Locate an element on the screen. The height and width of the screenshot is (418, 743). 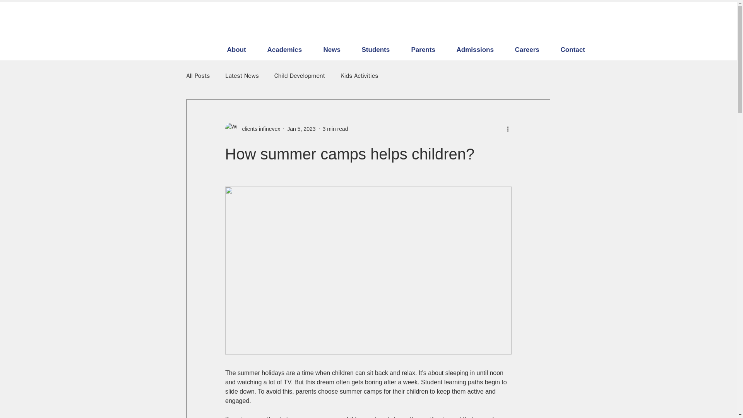
Careers is located at coordinates (532, 50).